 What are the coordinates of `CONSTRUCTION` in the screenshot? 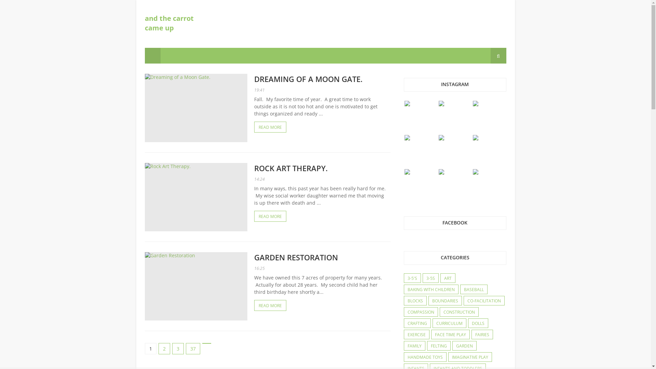 It's located at (459, 312).